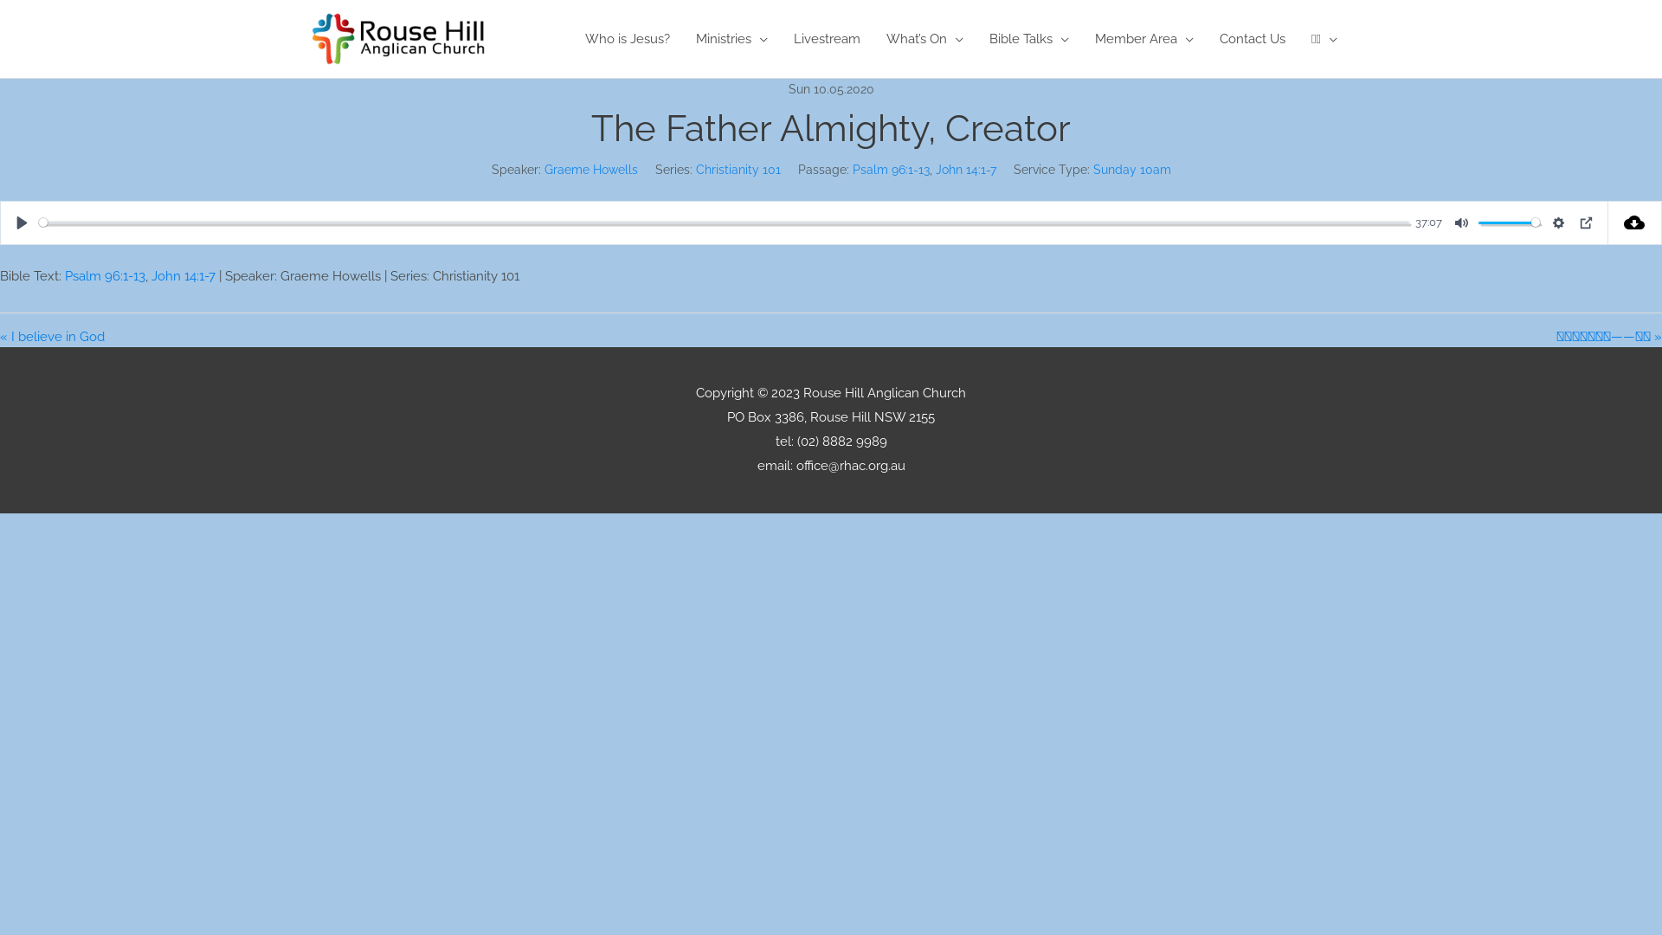 Image resolution: width=1662 pixels, height=935 pixels. Describe the element at coordinates (1586, 222) in the screenshot. I see `PIP` at that location.